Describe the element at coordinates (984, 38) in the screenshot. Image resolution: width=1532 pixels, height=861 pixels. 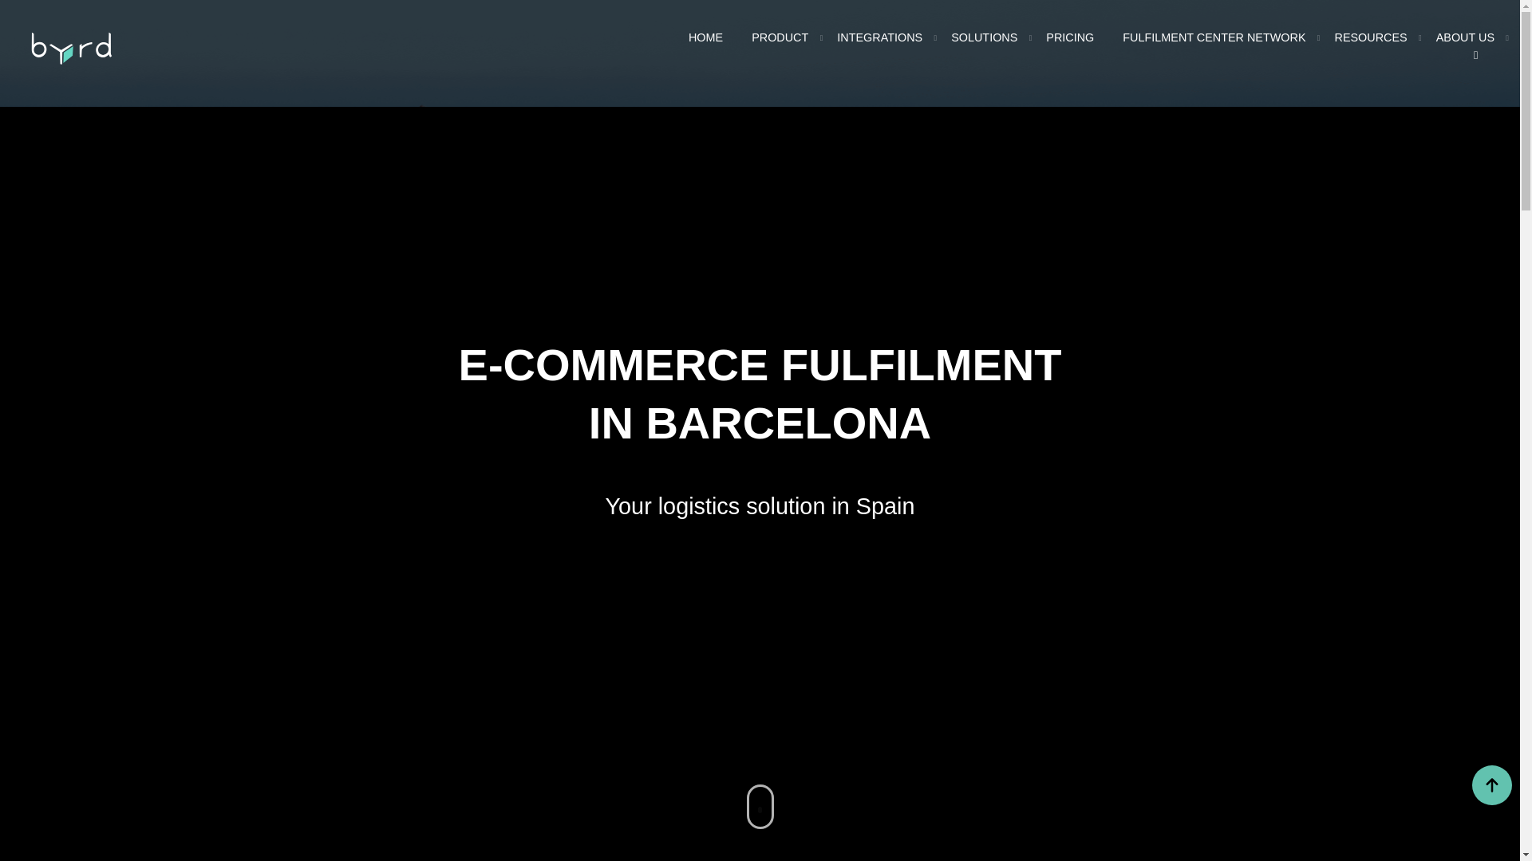
I see `SOLUTIONS` at that location.